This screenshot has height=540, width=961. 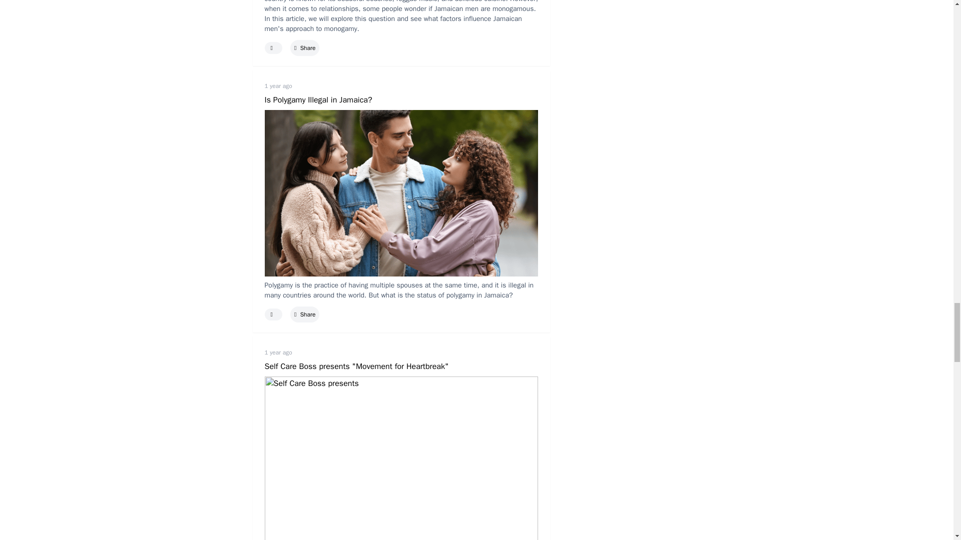 What do you see at coordinates (273, 314) in the screenshot?
I see `Like` at bounding box center [273, 314].